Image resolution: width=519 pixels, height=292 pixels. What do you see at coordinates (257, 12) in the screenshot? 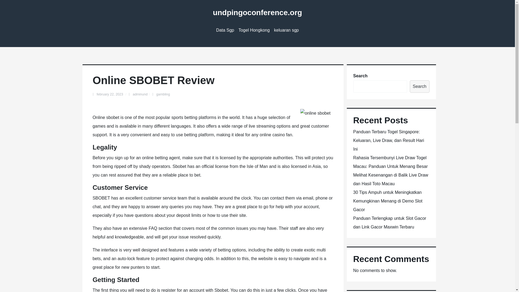
I see `undpingoconference.org` at bounding box center [257, 12].